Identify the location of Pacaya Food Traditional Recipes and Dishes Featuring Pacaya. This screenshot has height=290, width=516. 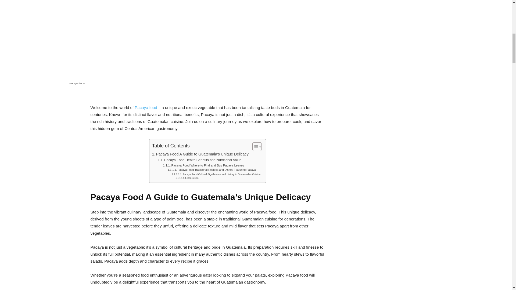
(212, 170).